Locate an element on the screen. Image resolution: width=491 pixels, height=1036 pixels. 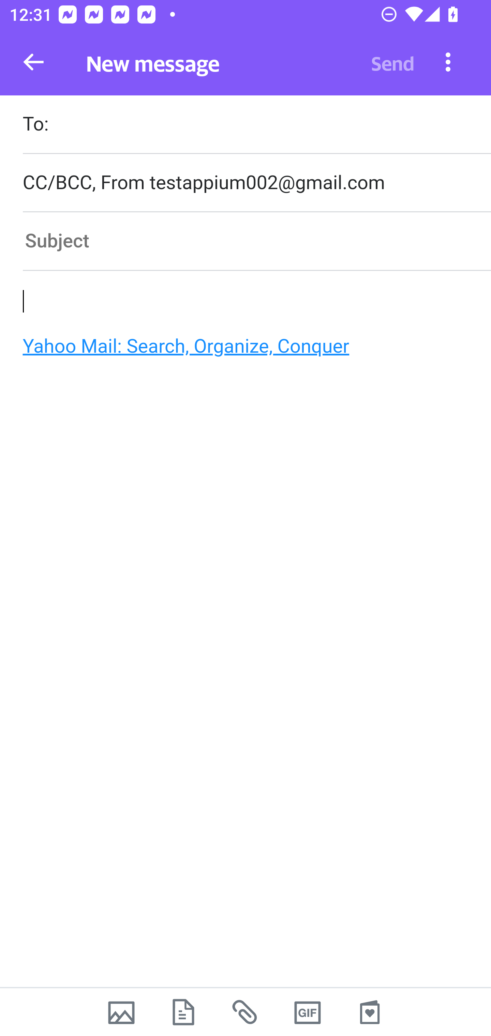
Stationery is located at coordinates (370, 1012).